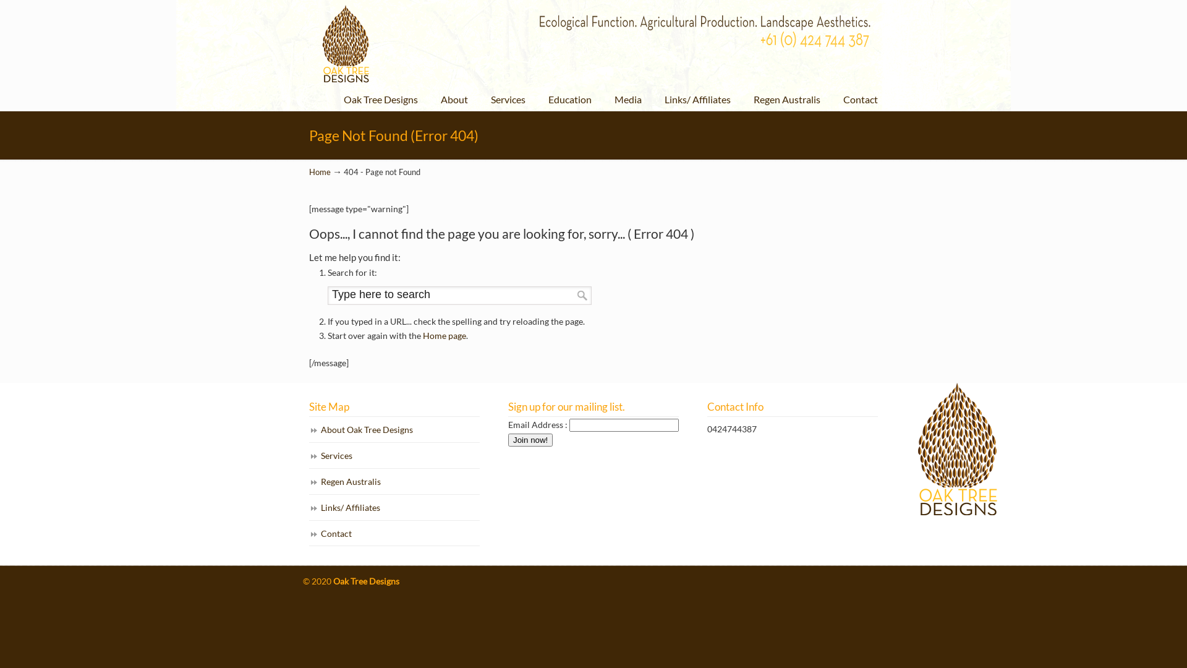 This screenshot has height=668, width=1187. Describe the element at coordinates (861, 100) in the screenshot. I see `Contact` at that location.